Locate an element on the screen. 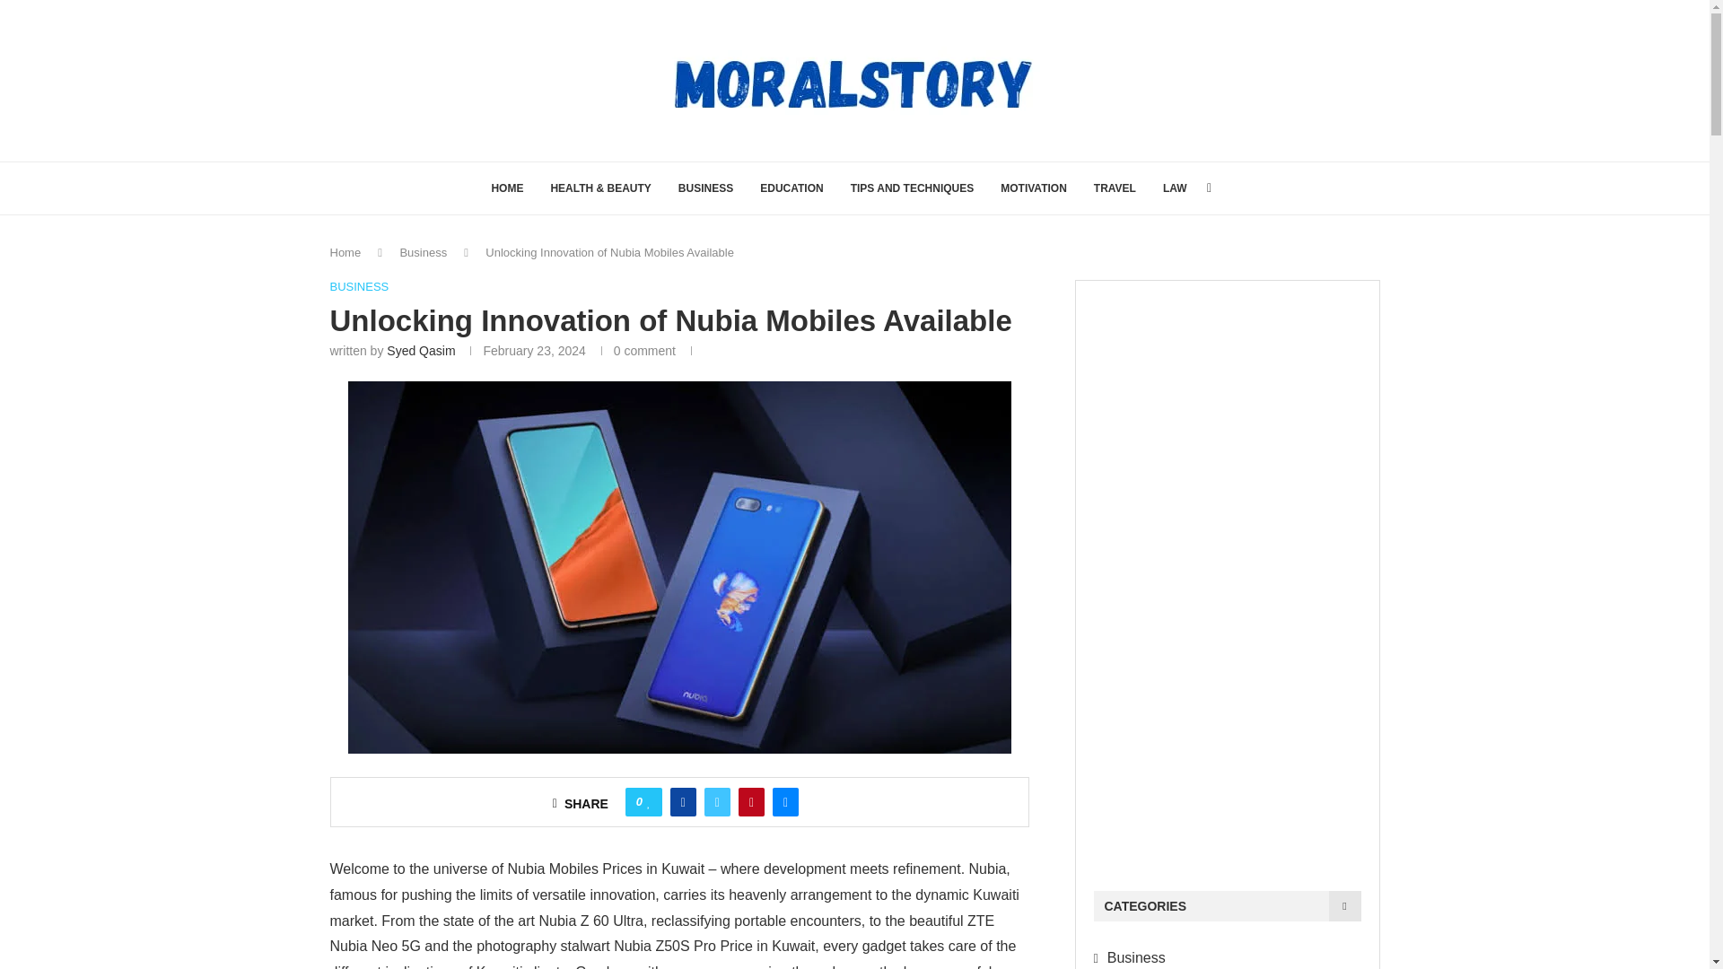 Image resolution: width=1723 pixels, height=969 pixels. EDUCATION is located at coordinates (792, 188).